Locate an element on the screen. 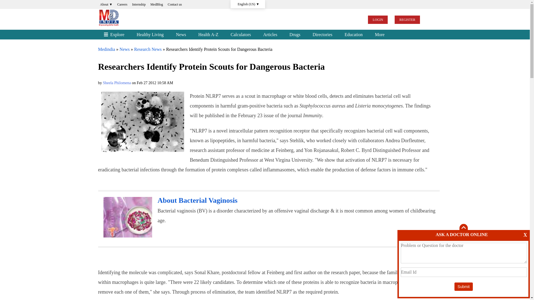 The image size is (534, 300). LOGIN is located at coordinates (240, 34).